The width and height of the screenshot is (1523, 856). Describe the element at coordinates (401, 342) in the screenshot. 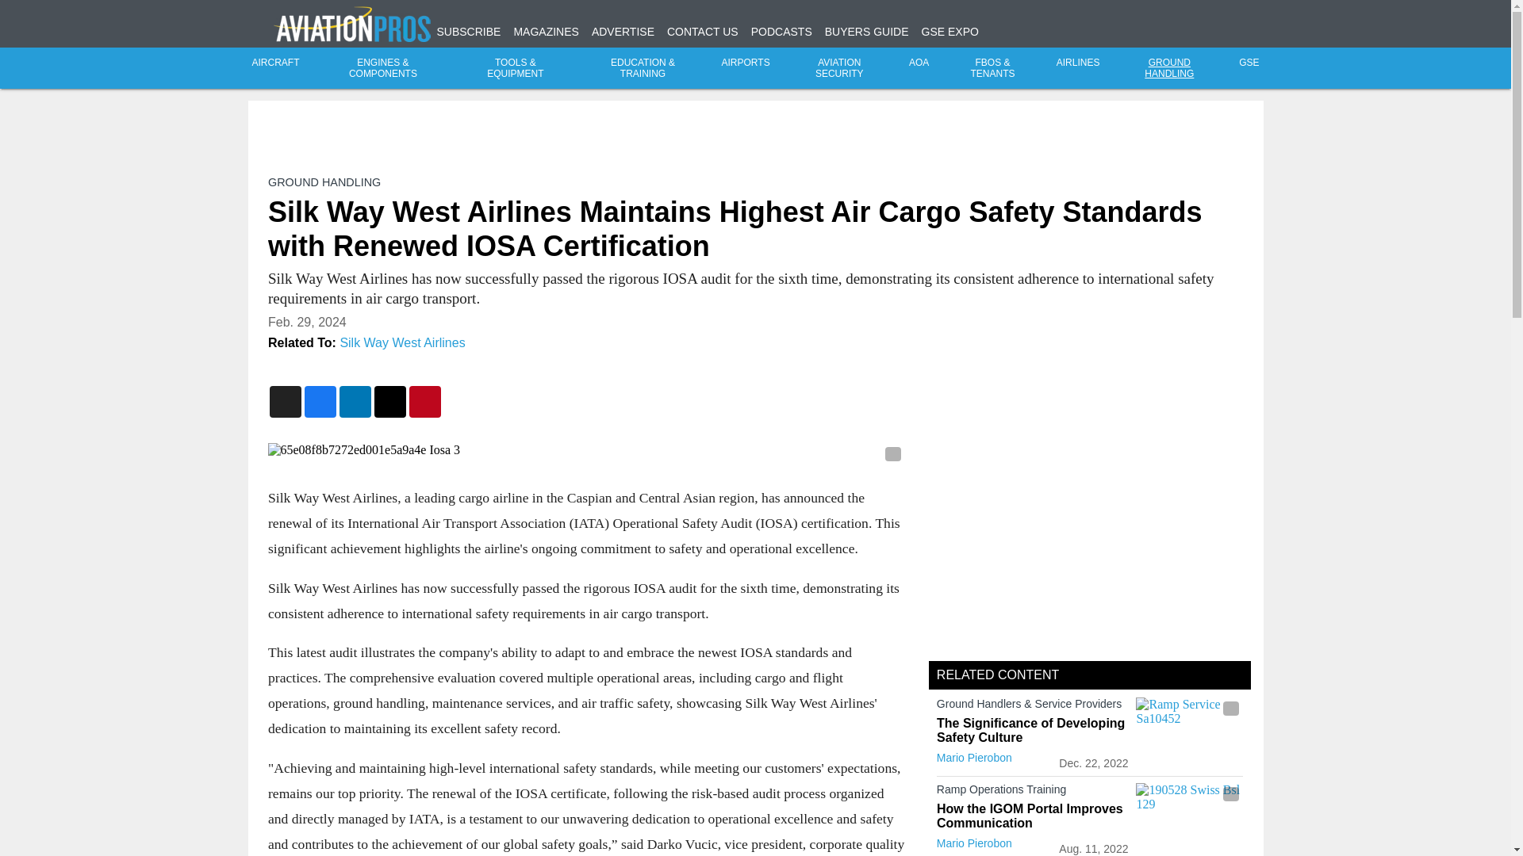

I see `Silk Way West Airlines` at that location.